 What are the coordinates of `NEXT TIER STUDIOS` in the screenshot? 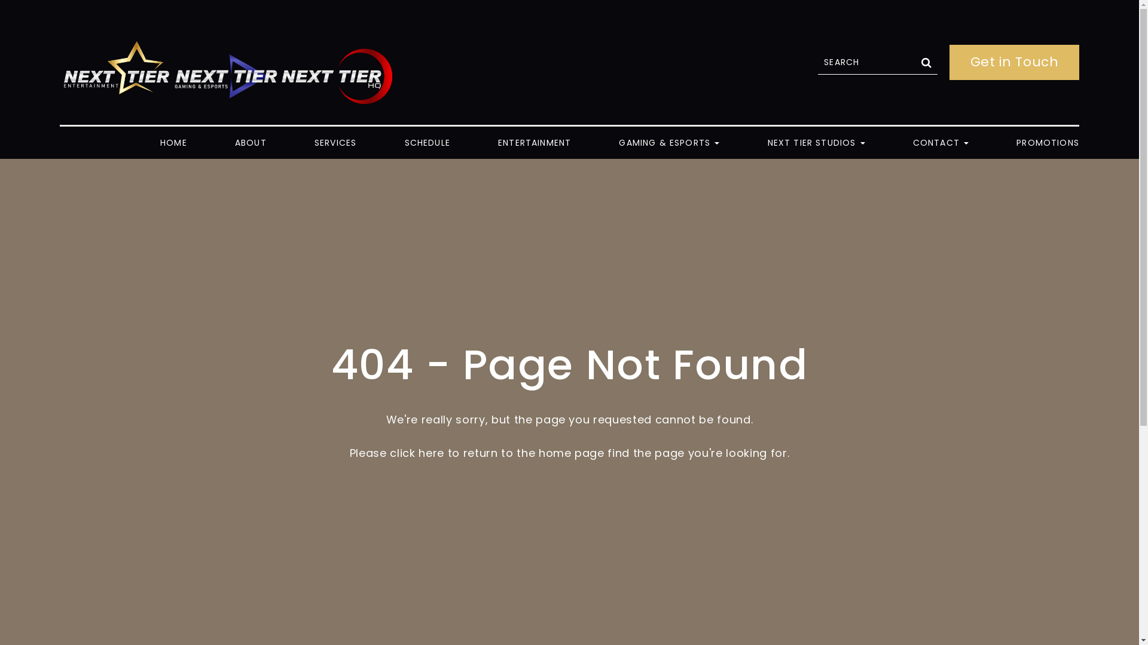 It's located at (830, 143).